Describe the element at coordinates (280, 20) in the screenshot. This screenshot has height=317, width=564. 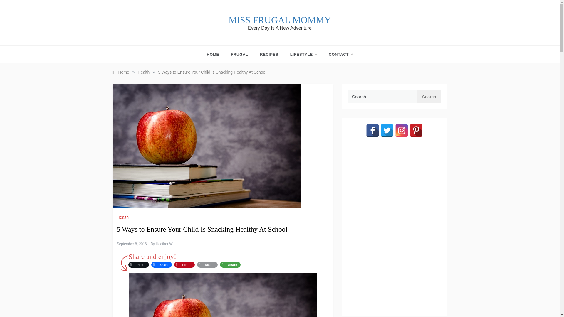
I see `MISS FRUGAL MOMMY` at that location.